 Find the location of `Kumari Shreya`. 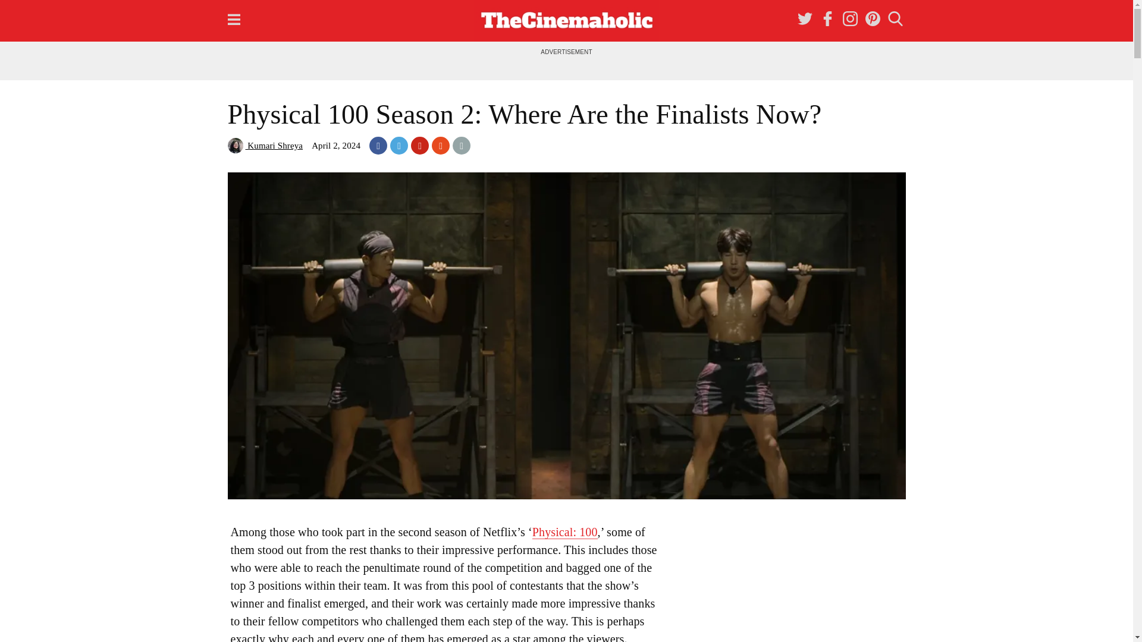

Kumari Shreya is located at coordinates (265, 145).